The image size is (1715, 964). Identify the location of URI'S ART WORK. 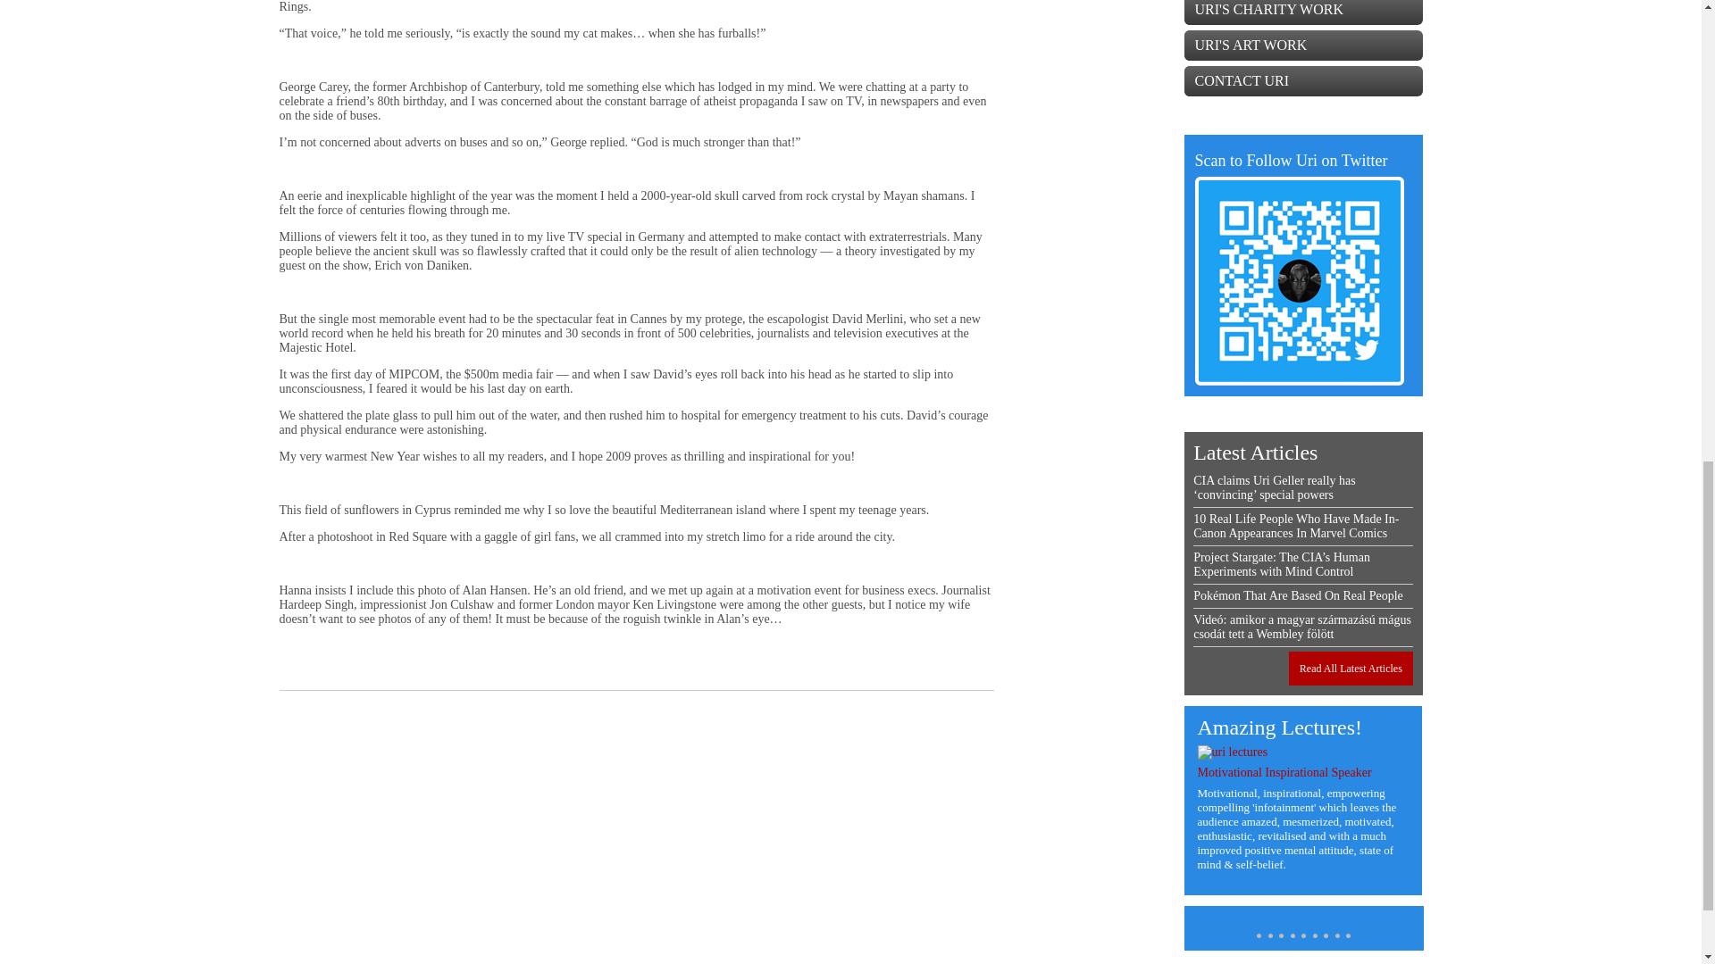
(1304, 45).